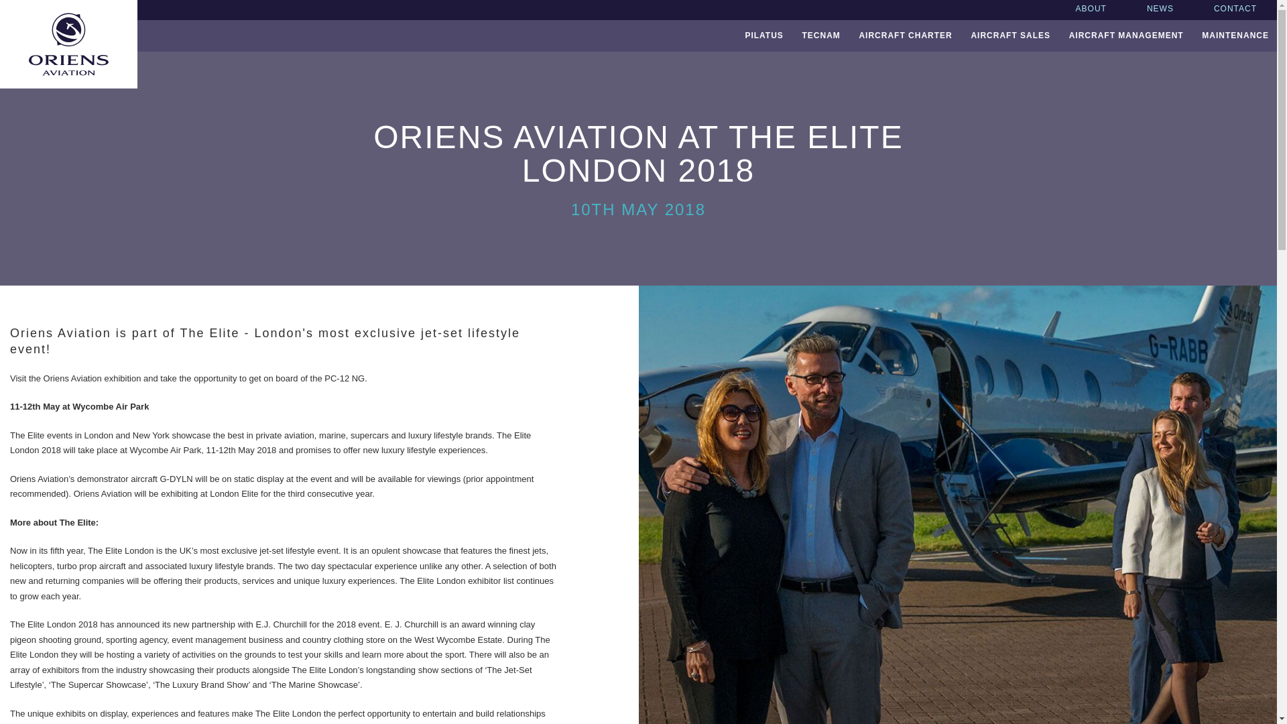 This screenshot has height=724, width=1287. Describe the element at coordinates (1126, 36) in the screenshot. I see `AIRCRAFT MANAGEMENT` at that location.